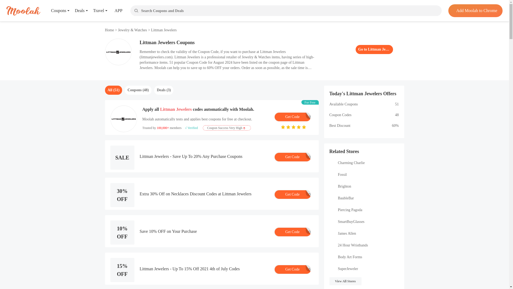  I want to click on Go to Littman Jewelers, so click(110, 30).